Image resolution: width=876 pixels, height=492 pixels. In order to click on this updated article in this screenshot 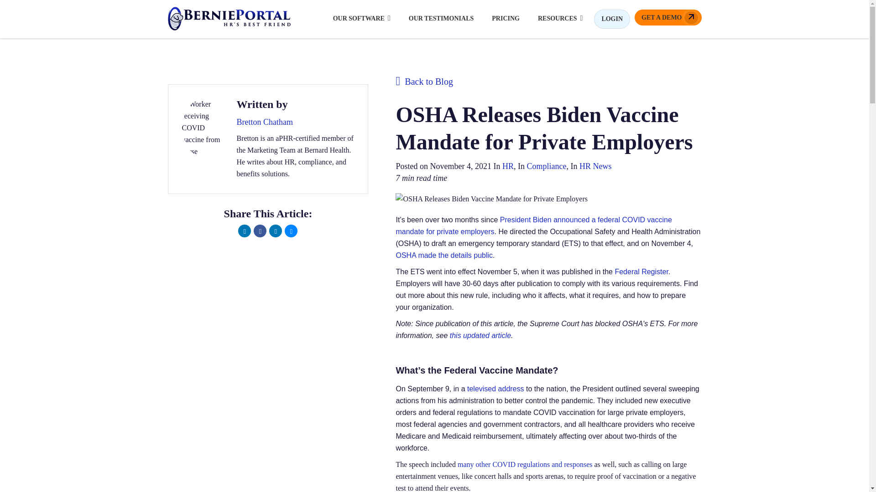, I will do `click(480, 335)`.